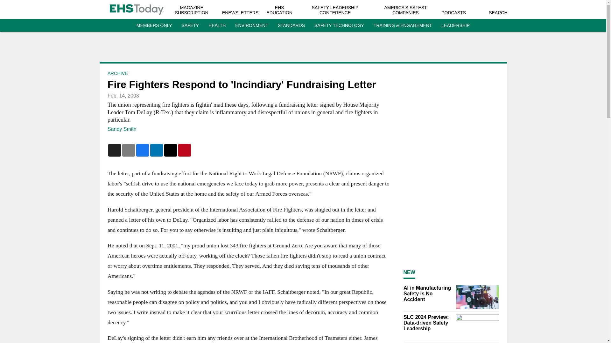 This screenshot has height=343, width=611. Describe the element at coordinates (192, 10) in the screenshot. I see `MAGAZINE SUBSCRIPTION` at that location.